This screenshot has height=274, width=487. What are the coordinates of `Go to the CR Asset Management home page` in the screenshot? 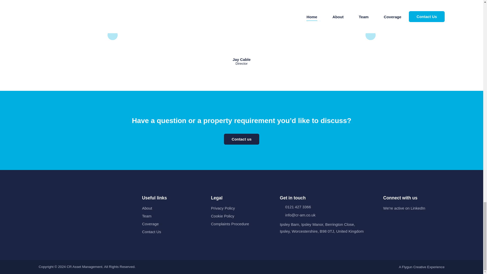 It's located at (86, 201).